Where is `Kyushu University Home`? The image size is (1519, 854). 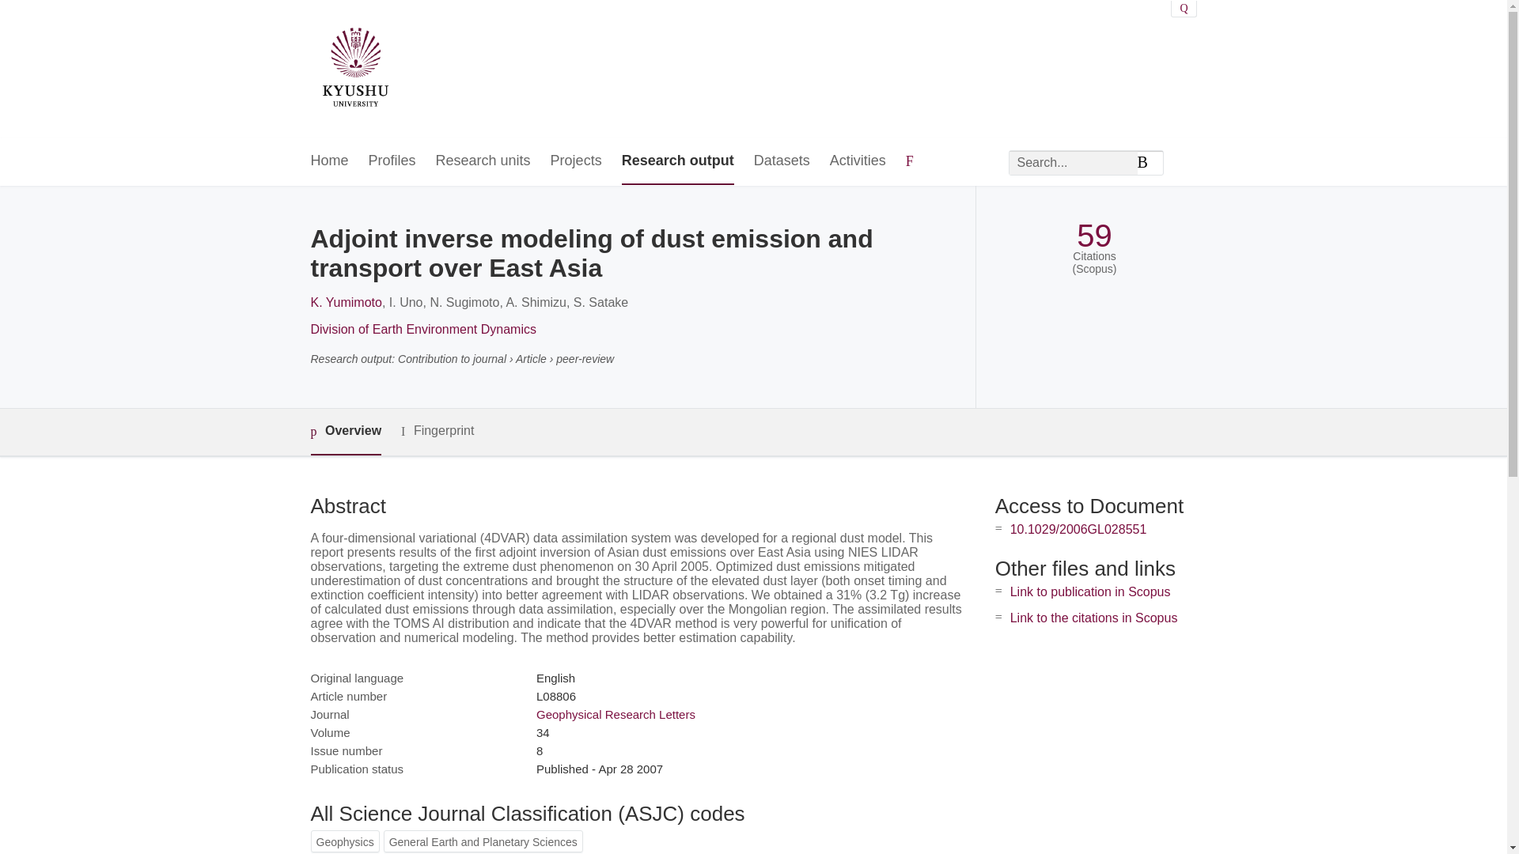
Kyushu University Home is located at coordinates (354, 70).